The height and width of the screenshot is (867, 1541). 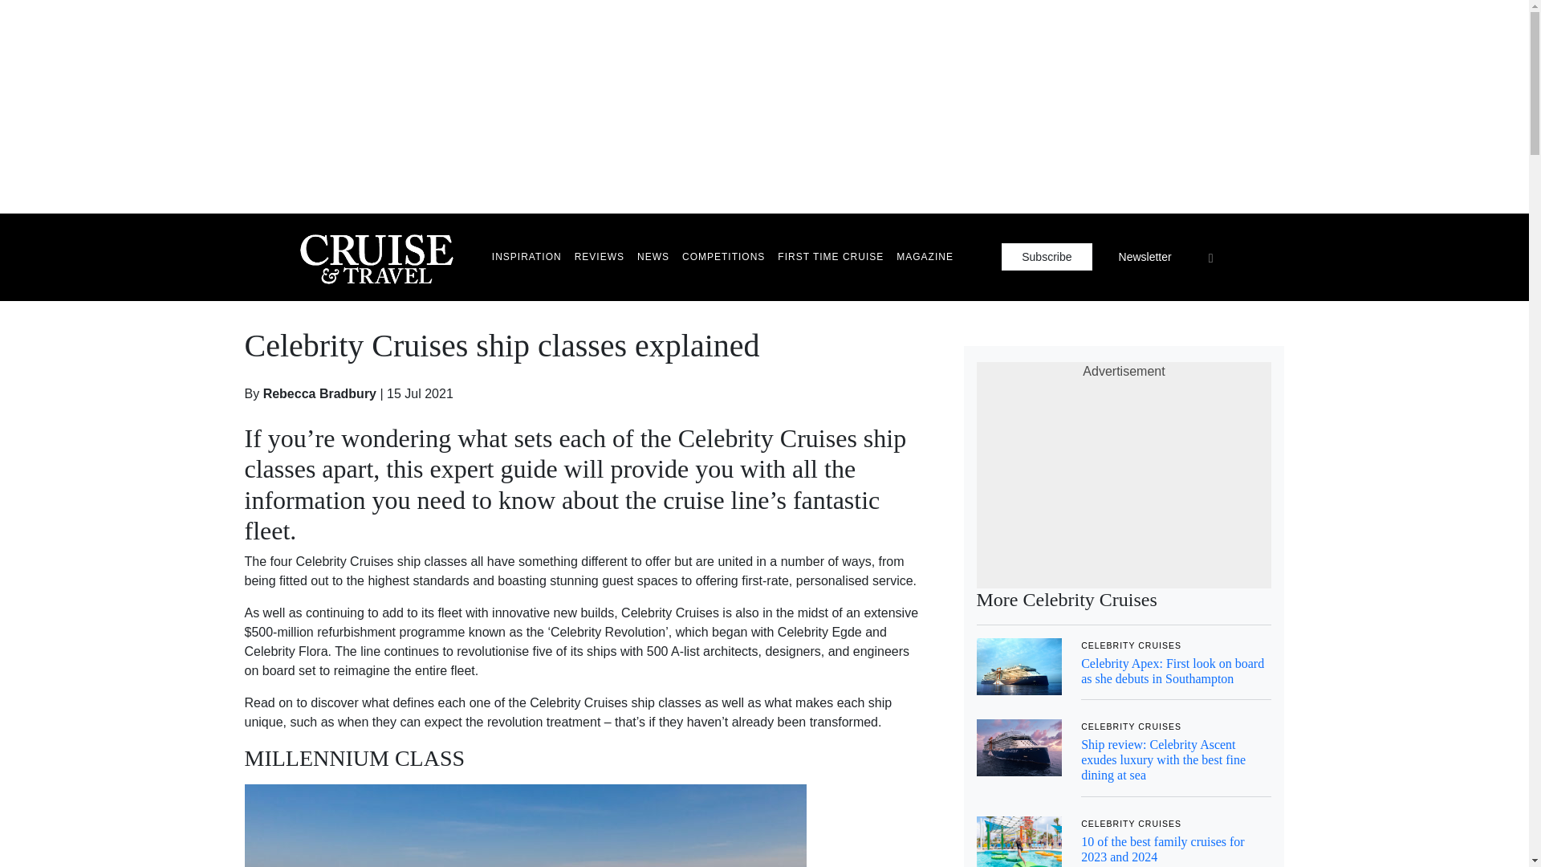 I want to click on COMPETITIONS, so click(x=724, y=257).